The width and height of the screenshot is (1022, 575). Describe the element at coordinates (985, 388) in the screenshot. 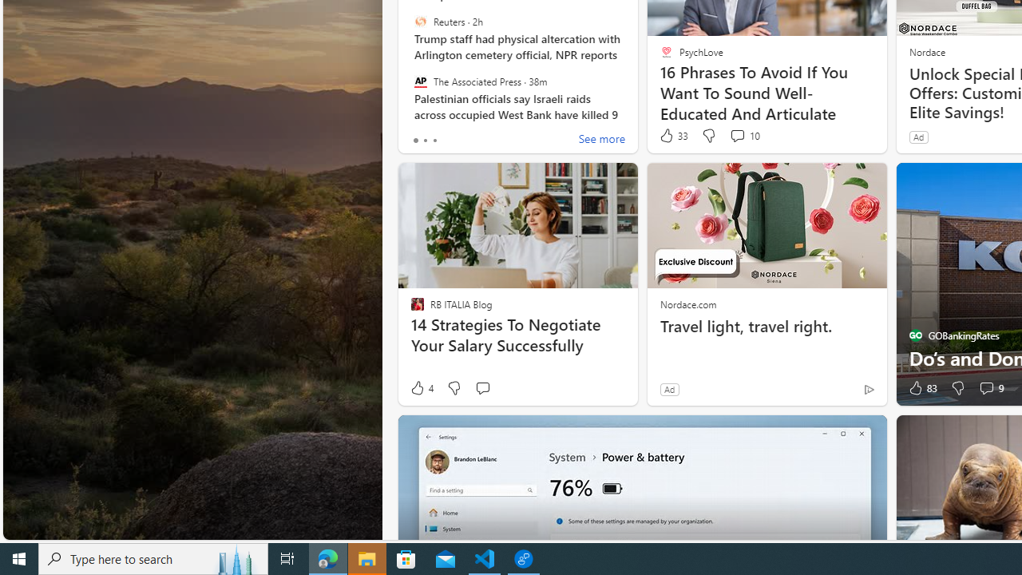

I see `View comments 9 Comment` at that location.